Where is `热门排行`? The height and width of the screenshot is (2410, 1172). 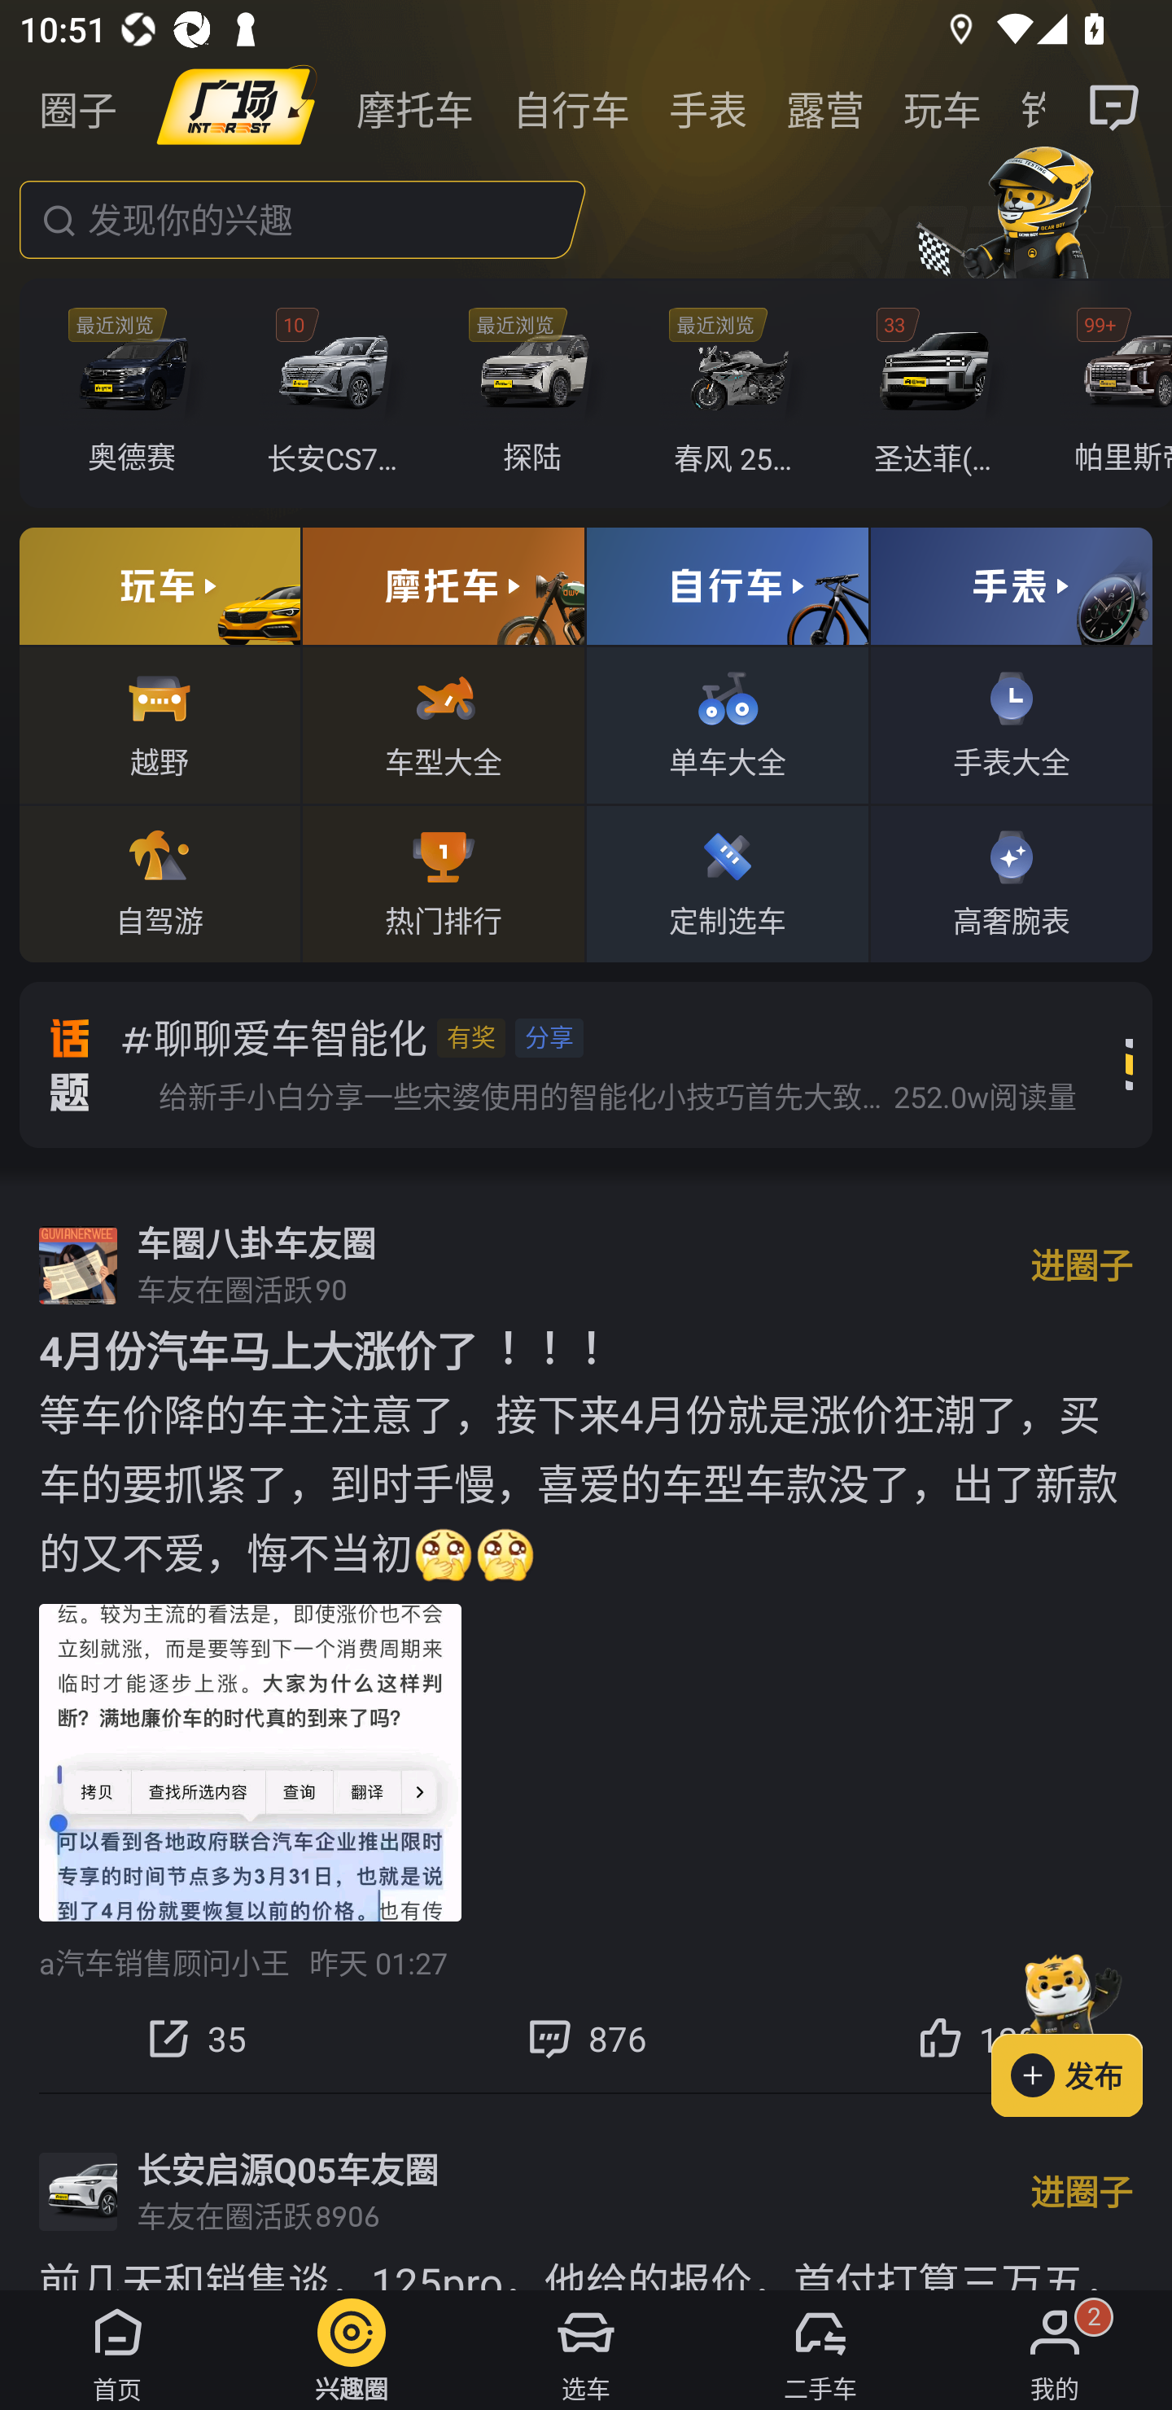
热门排行 is located at coordinates (443, 883).